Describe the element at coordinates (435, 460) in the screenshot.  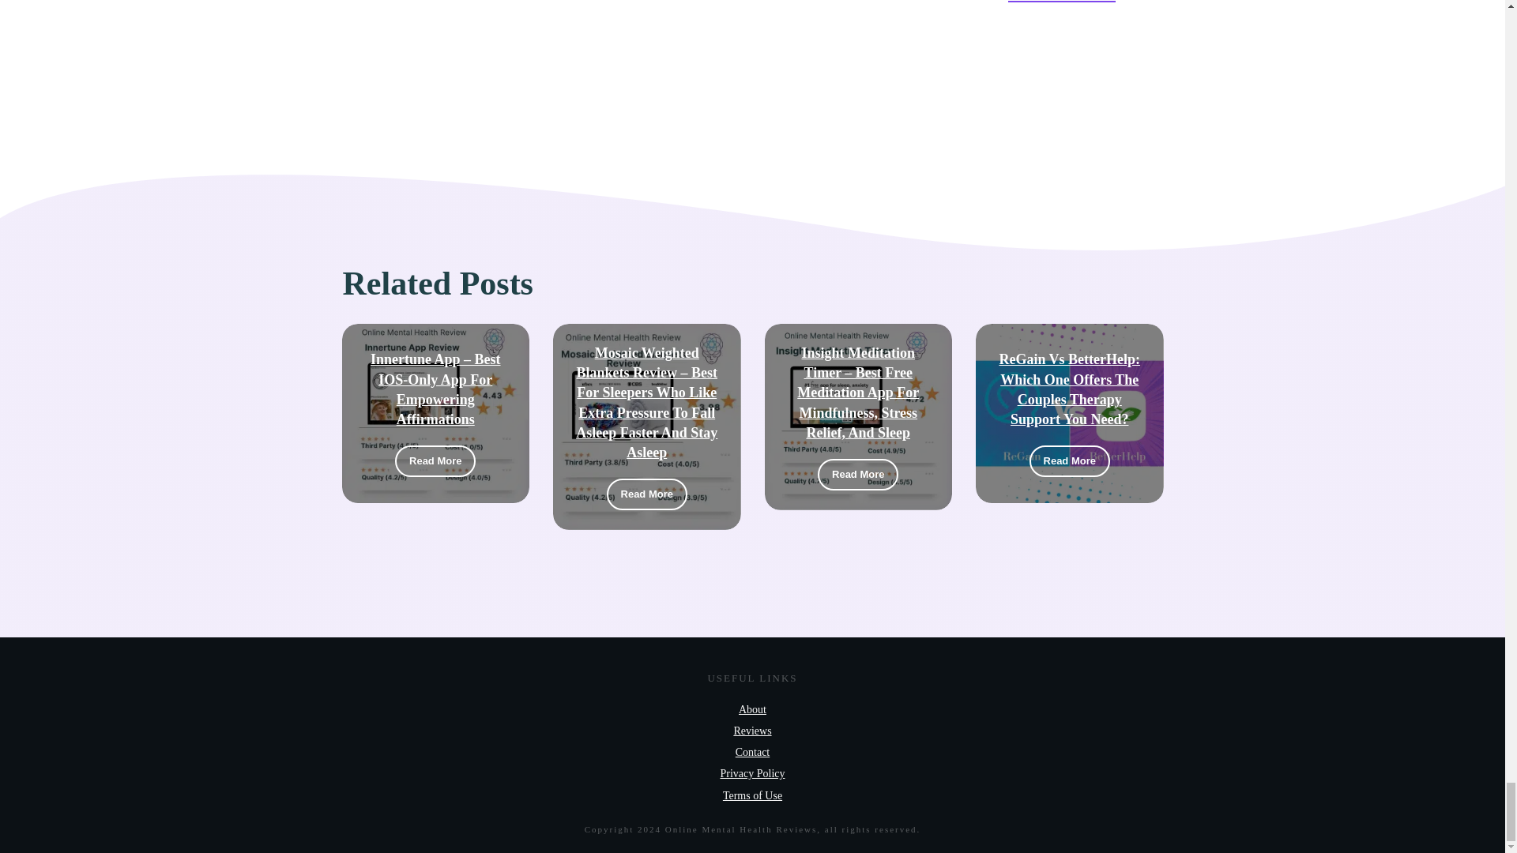
I see `Read More` at that location.